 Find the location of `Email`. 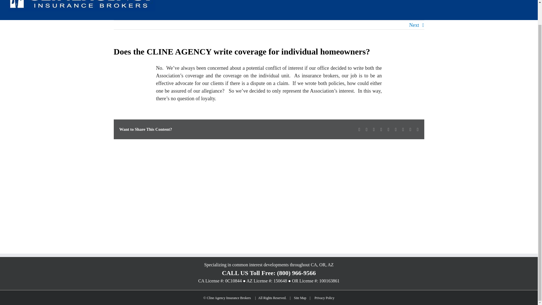

Email is located at coordinates (418, 129).